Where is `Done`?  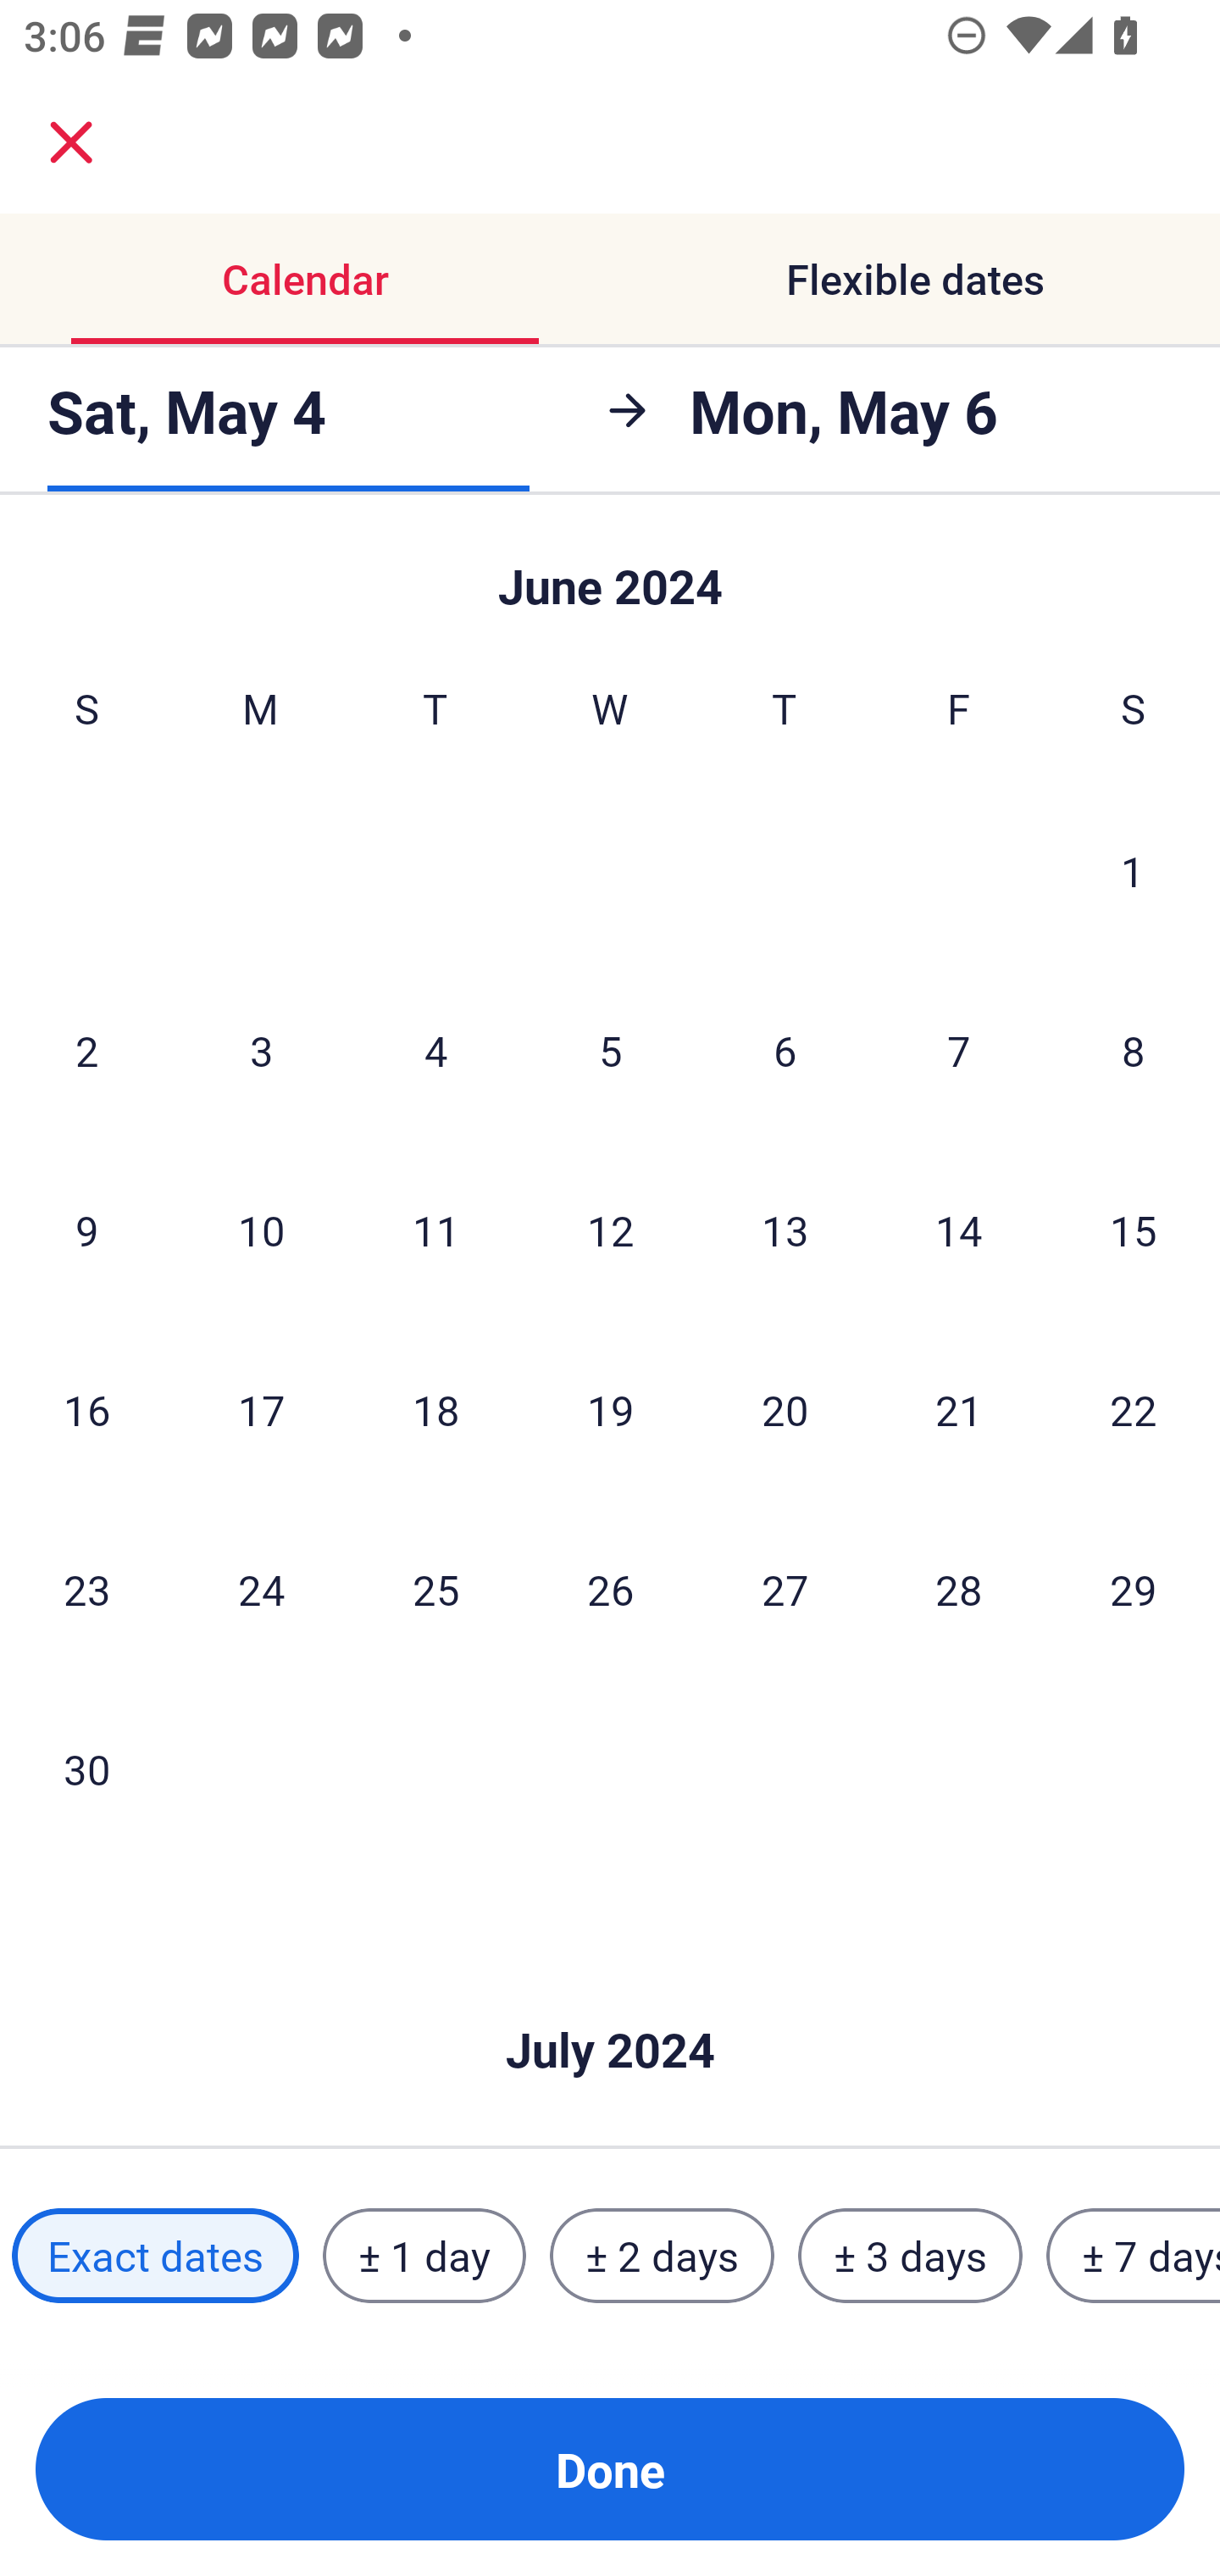 Done is located at coordinates (610, 2469).